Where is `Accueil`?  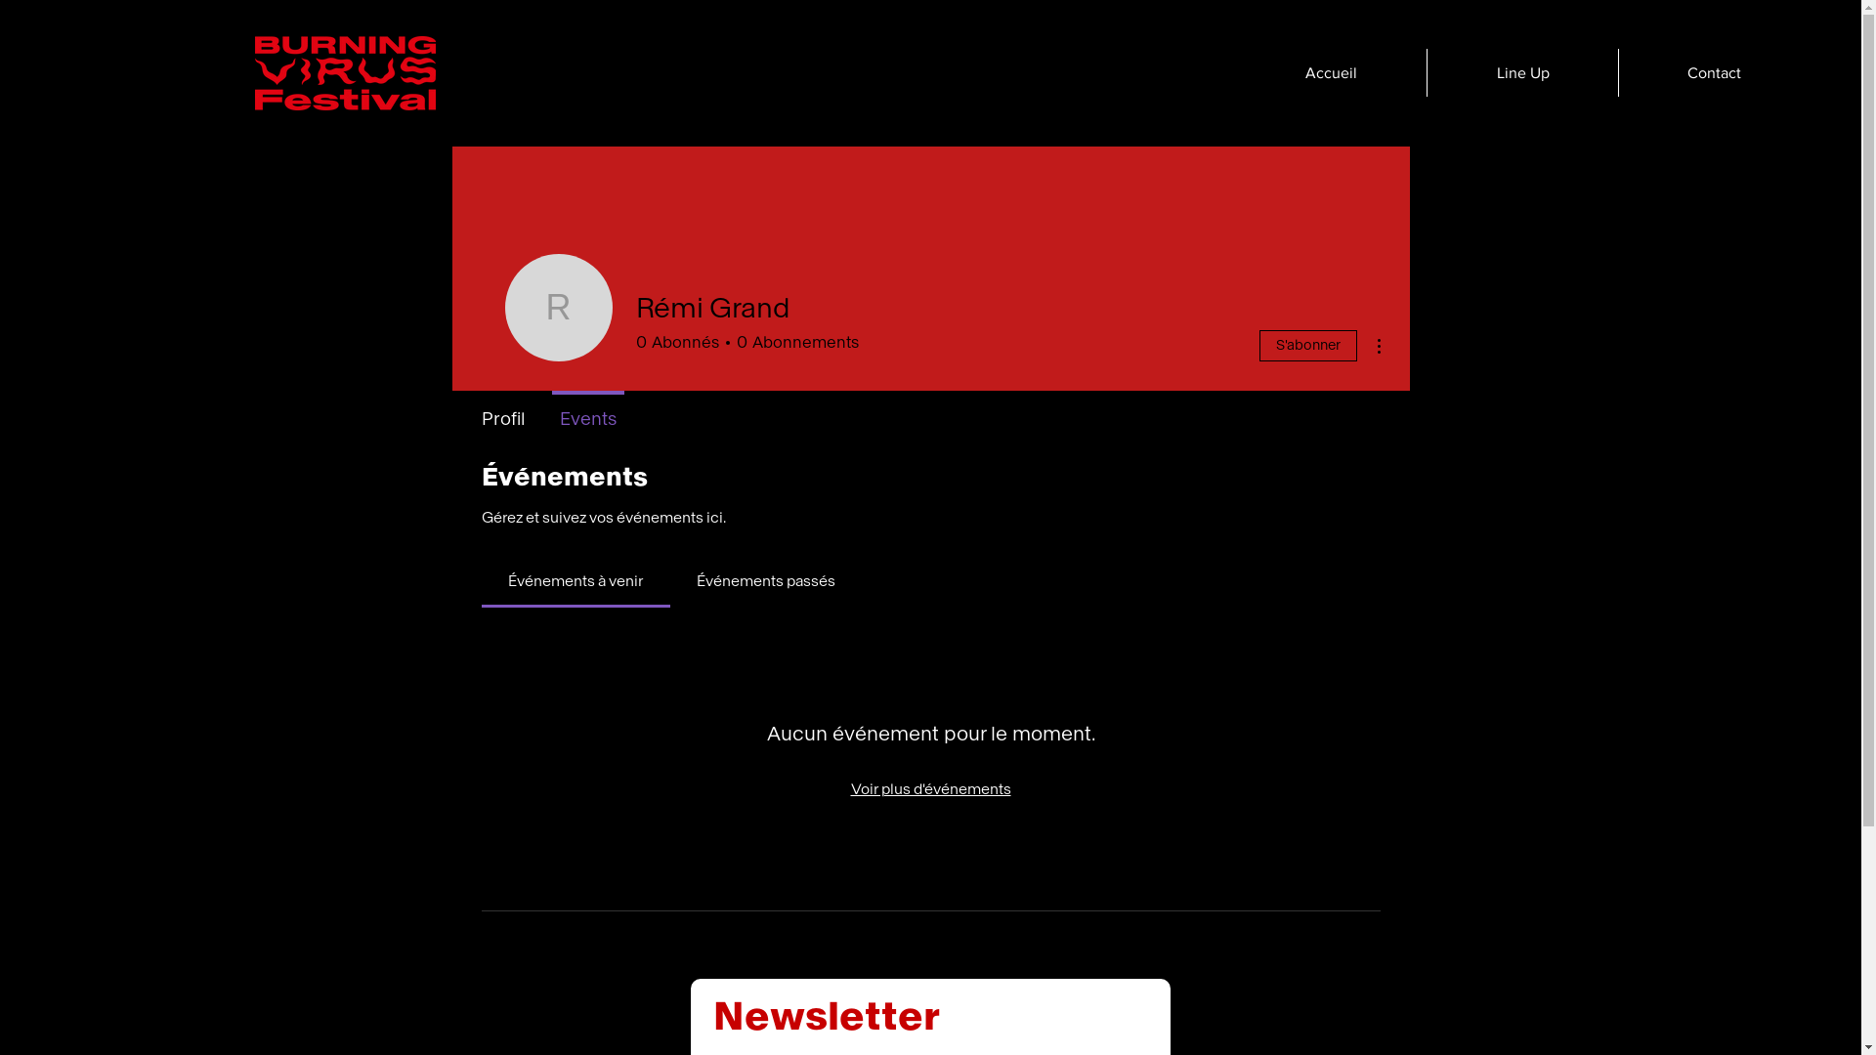
Accueil is located at coordinates (1331, 72).